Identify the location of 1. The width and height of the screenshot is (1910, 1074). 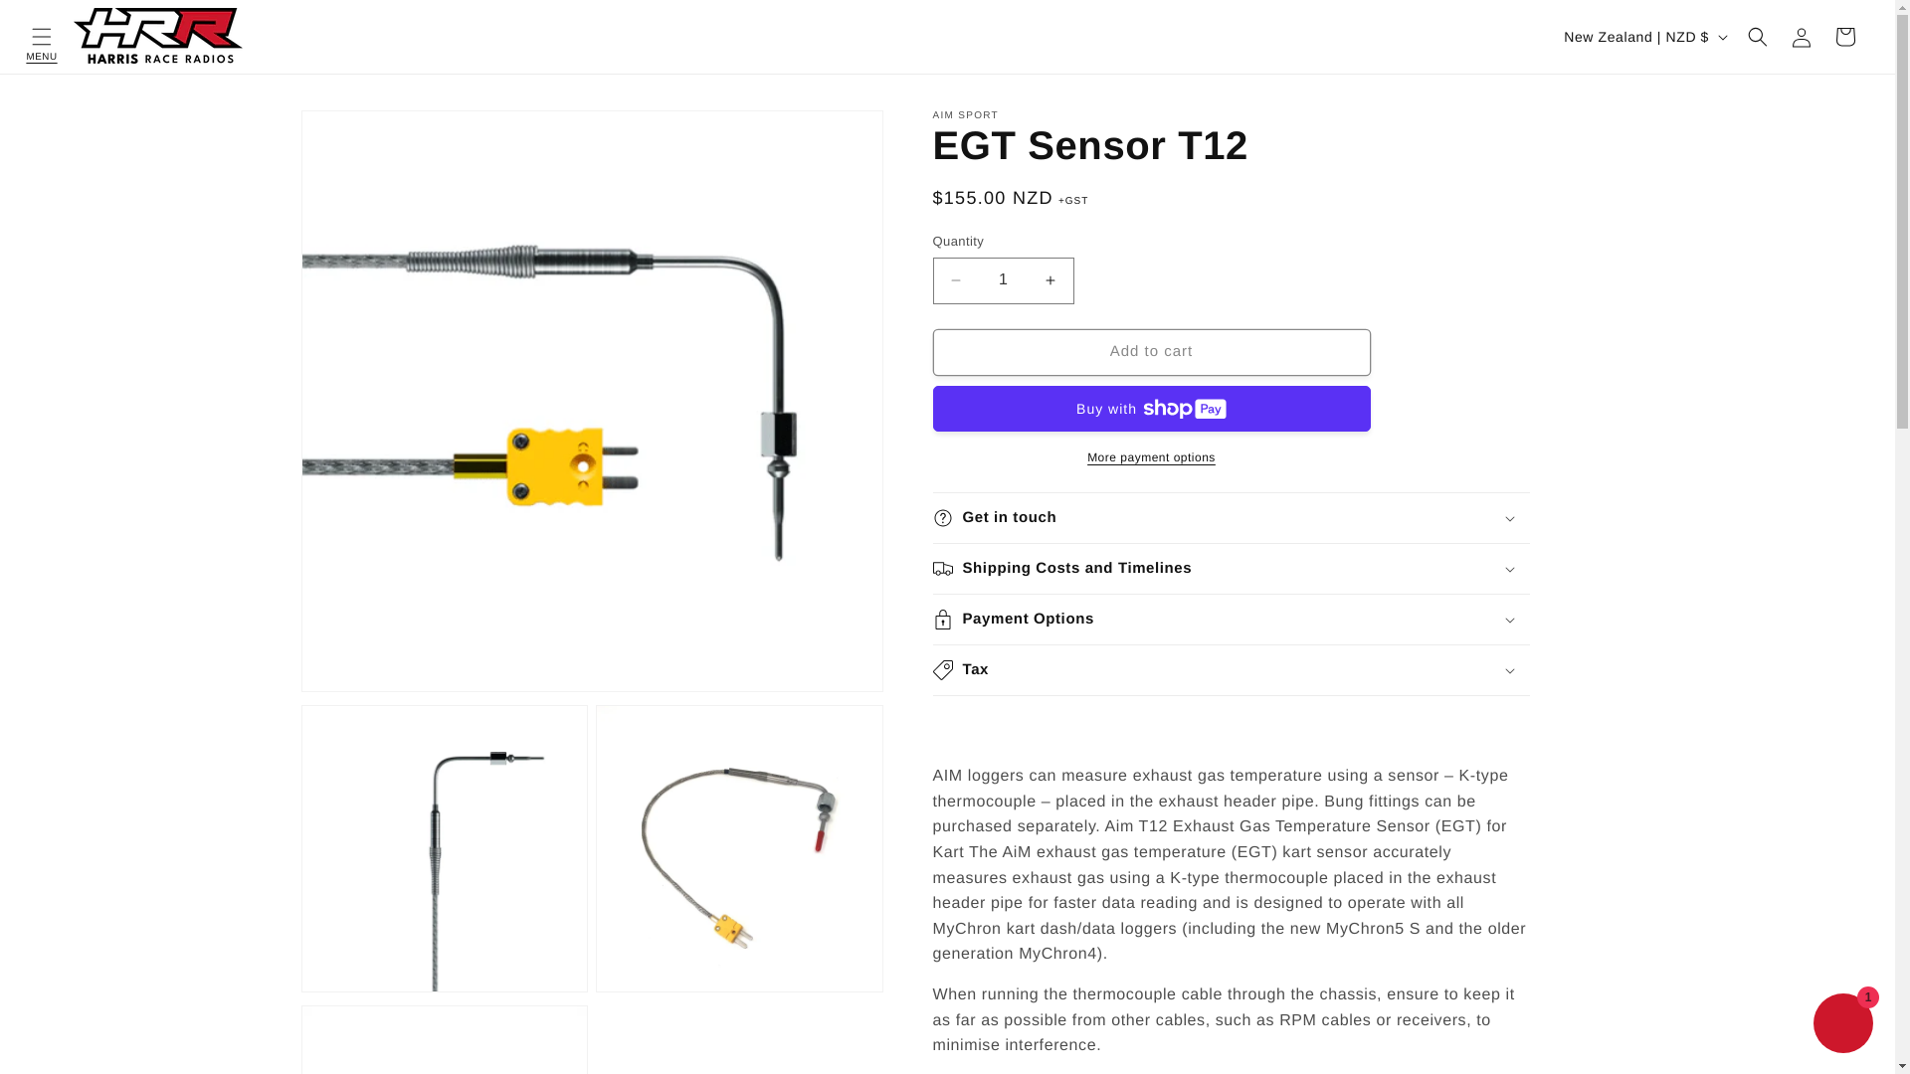
(1003, 279).